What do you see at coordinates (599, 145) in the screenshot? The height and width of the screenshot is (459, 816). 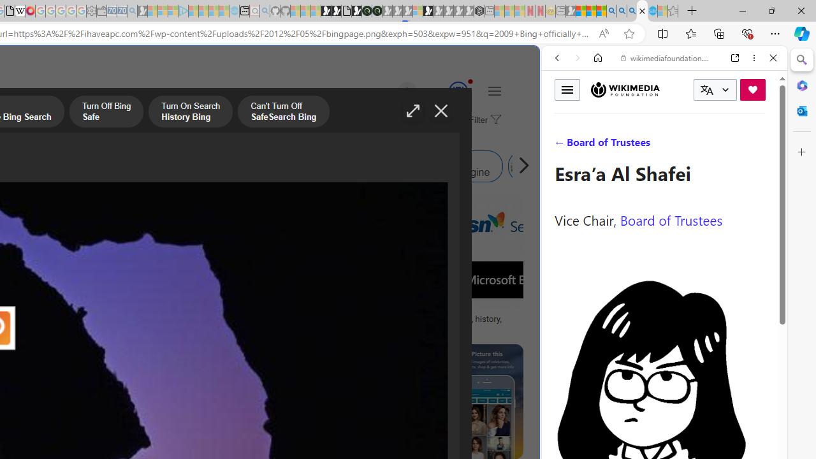 I see `IMAGES` at bounding box center [599, 145].